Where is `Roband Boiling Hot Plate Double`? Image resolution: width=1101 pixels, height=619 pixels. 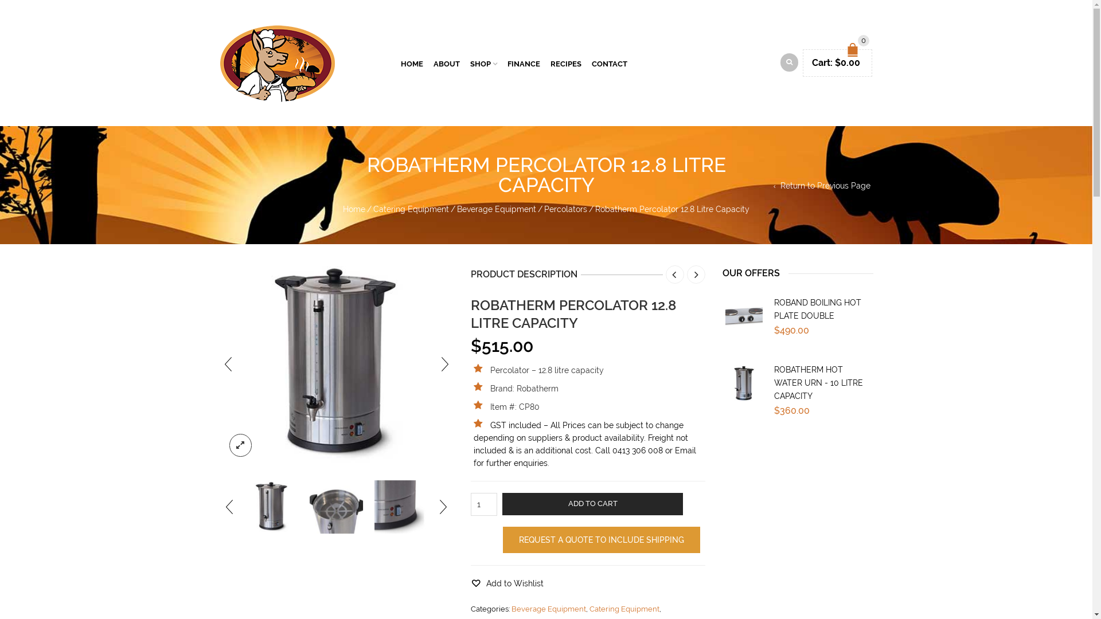 Roband Boiling Hot Plate Double is located at coordinates (744, 316).